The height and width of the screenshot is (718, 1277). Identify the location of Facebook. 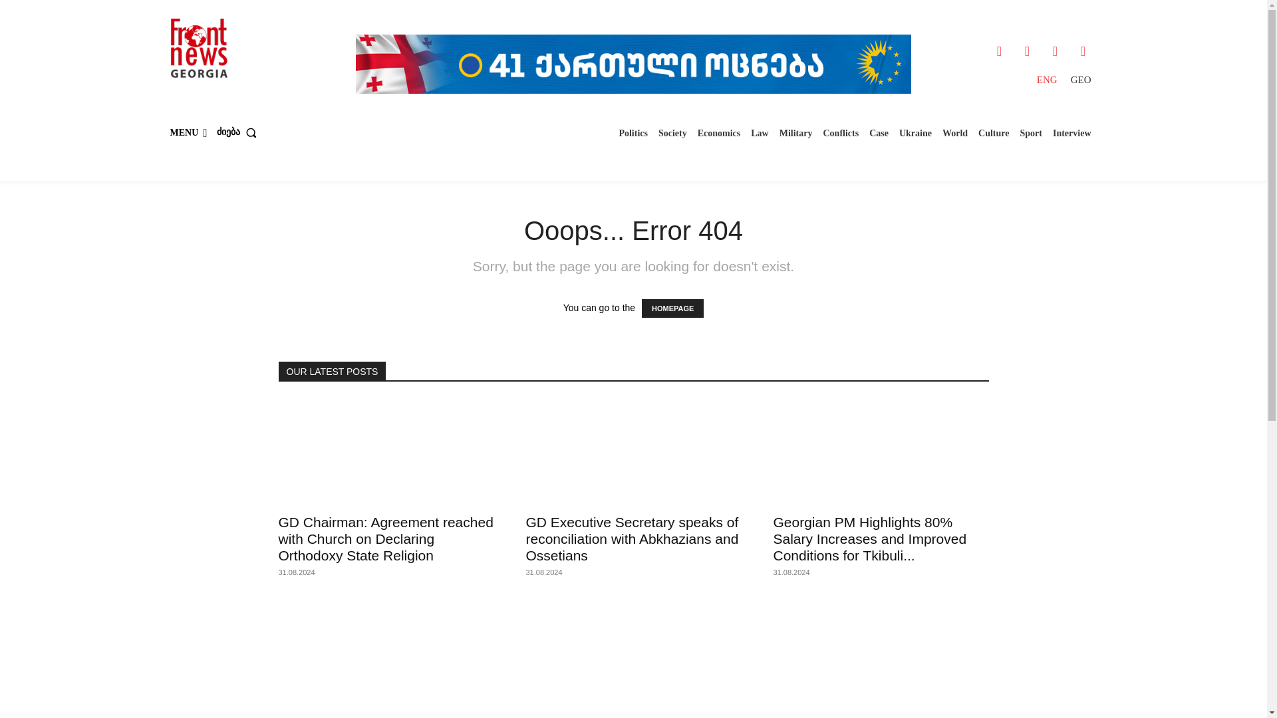
(999, 51).